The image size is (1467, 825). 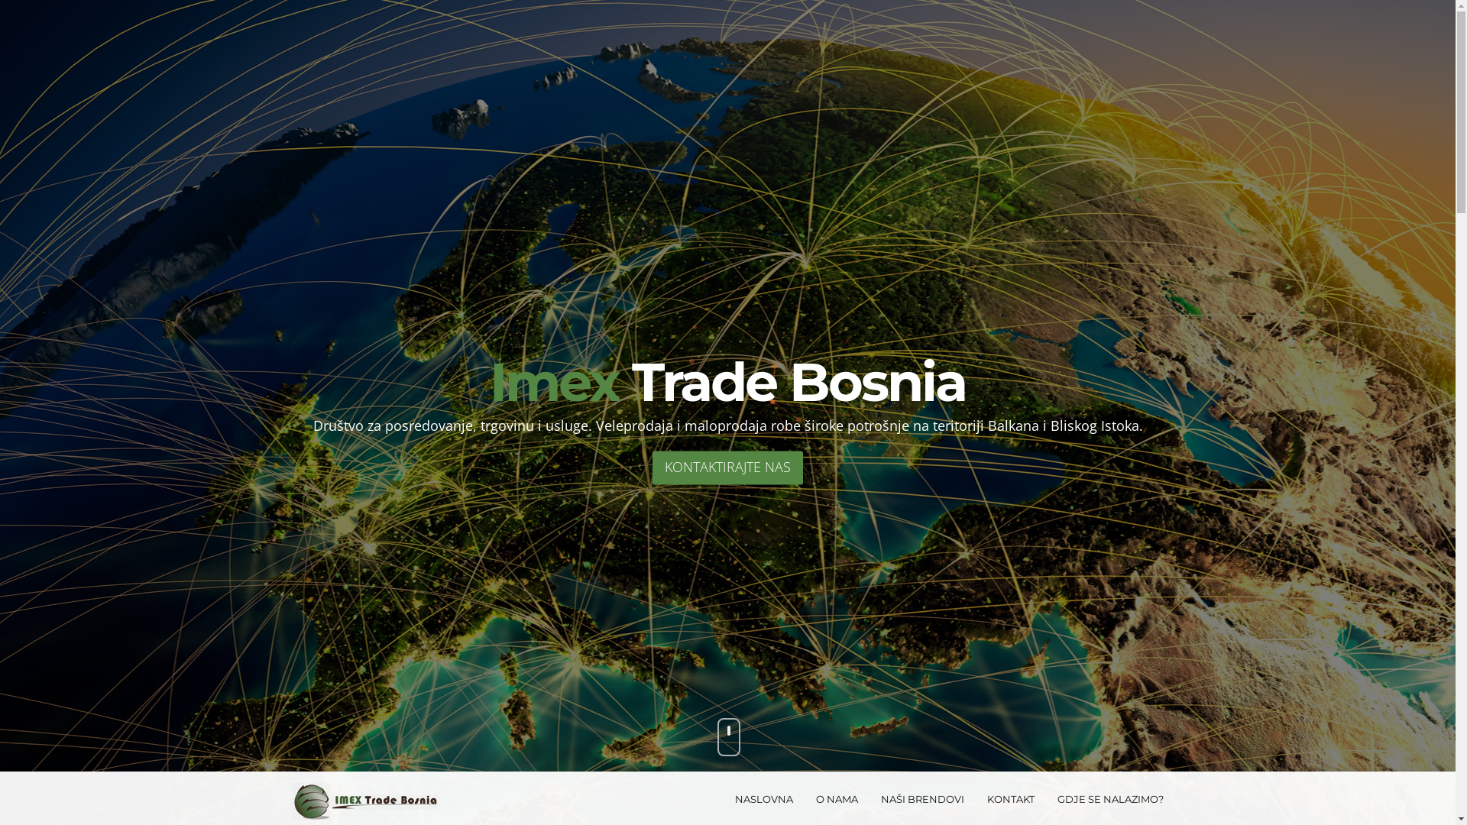 What do you see at coordinates (727, 467) in the screenshot?
I see `KONTAKTIRAJTE NAS` at bounding box center [727, 467].